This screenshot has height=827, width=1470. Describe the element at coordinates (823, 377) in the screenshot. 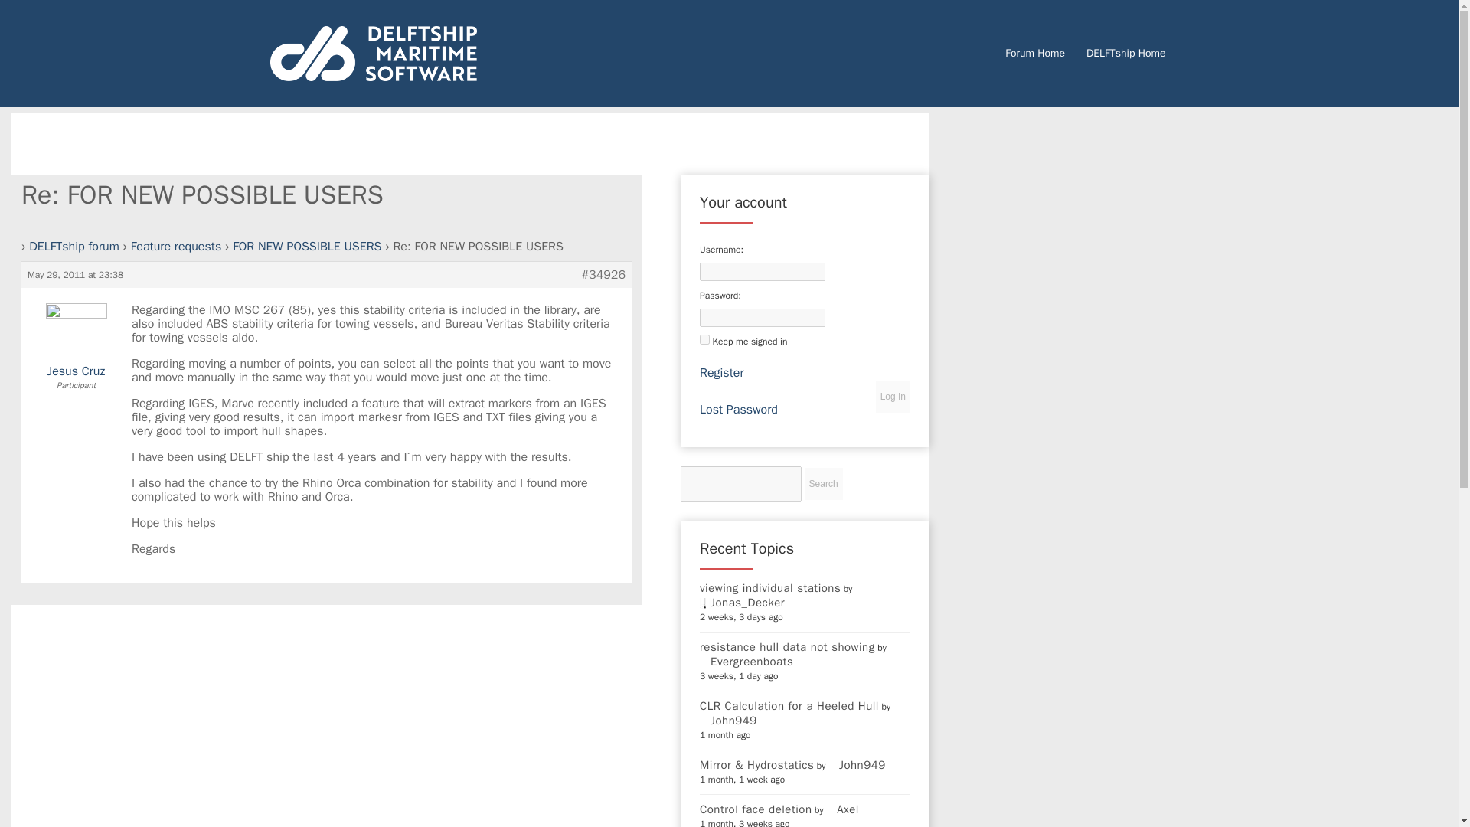

I see `Search` at that location.